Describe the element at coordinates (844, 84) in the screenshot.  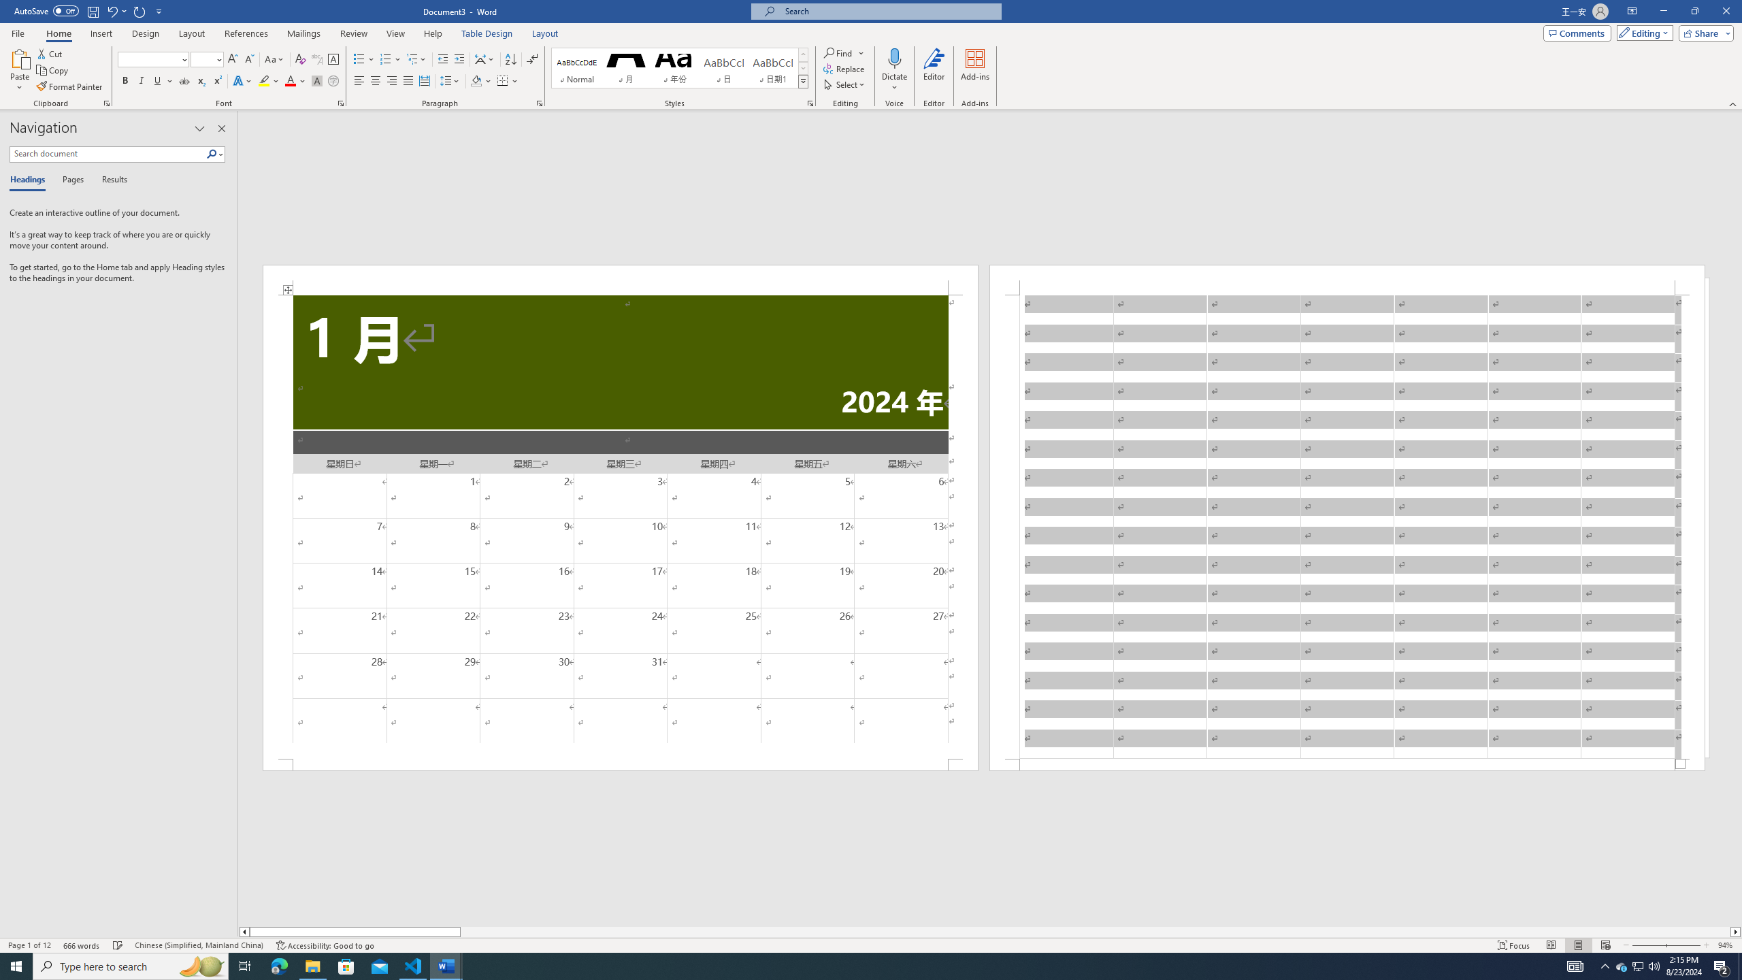
I see `Select` at that location.